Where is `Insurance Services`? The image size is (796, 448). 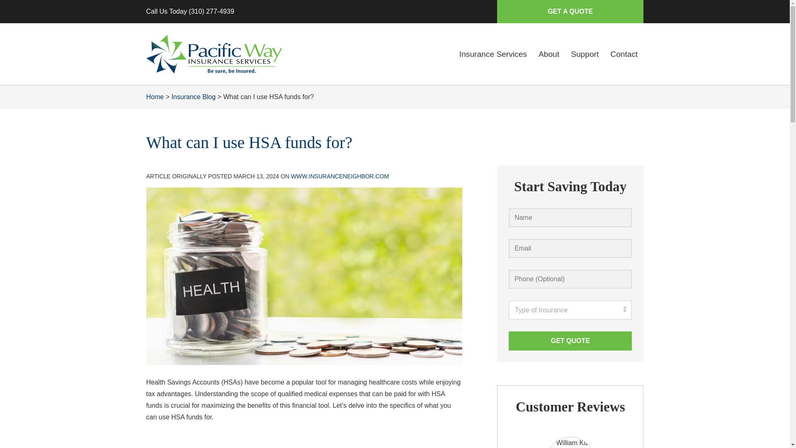 Insurance Services is located at coordinates (493, 54).